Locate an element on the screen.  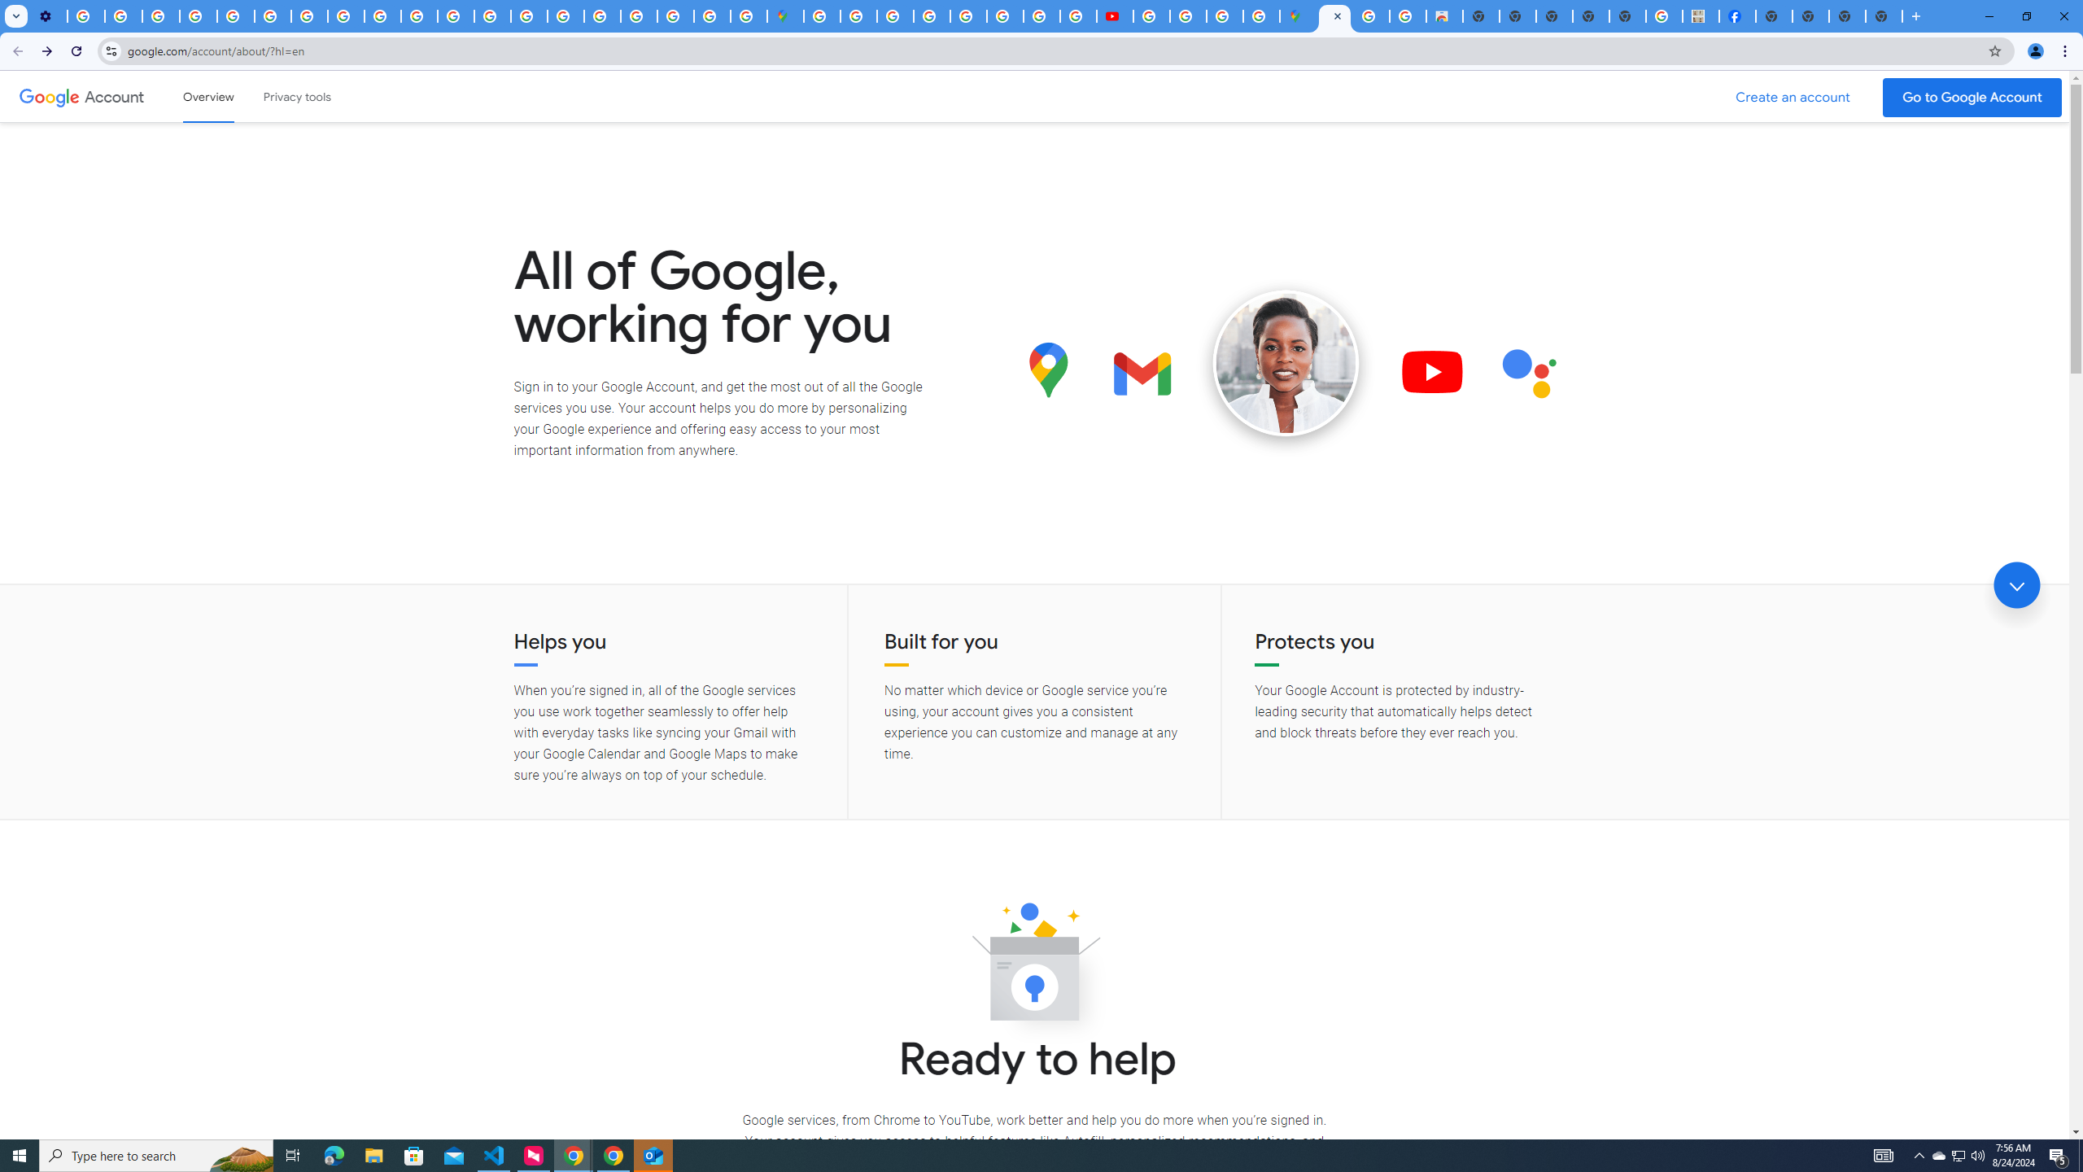
Google Maps is located at coordinates (1299, 16).